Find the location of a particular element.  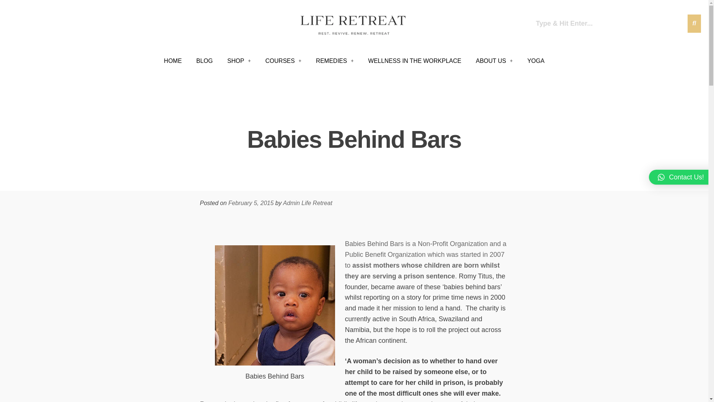

Search is located at coordinates (610, 23).